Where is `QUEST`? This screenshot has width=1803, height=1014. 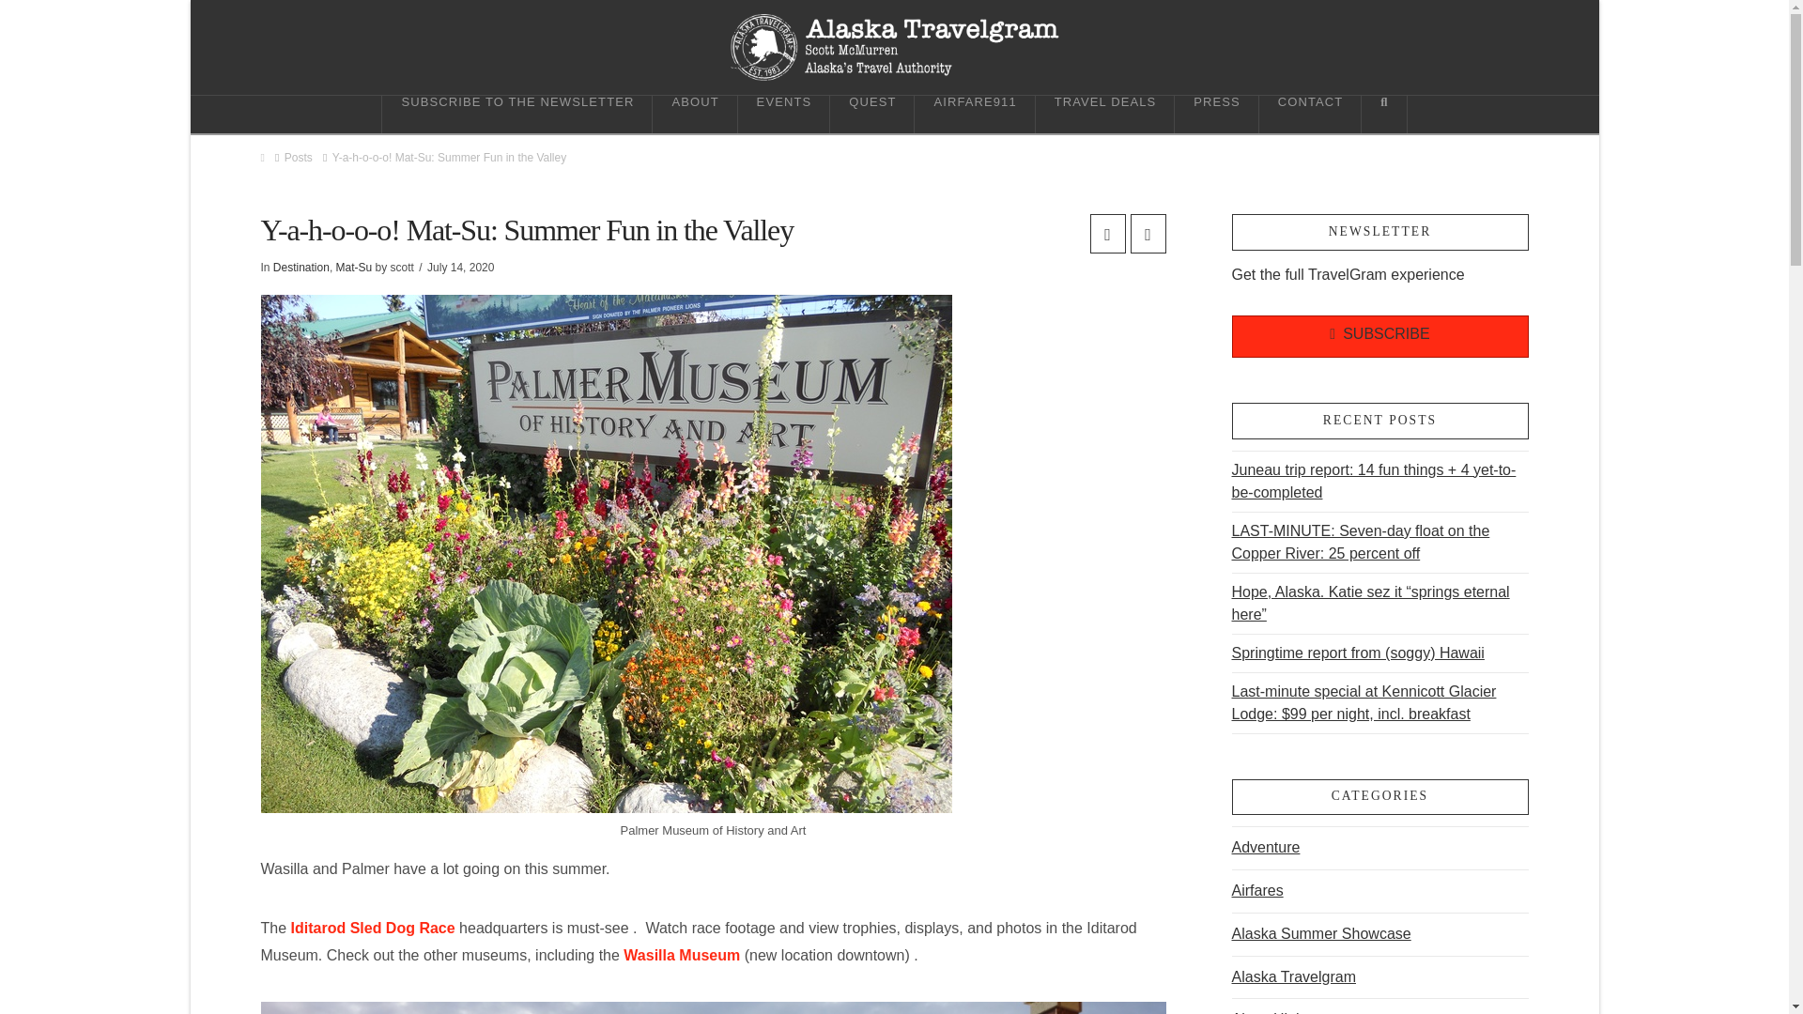 QUEST is located at coordinates (871, 114).